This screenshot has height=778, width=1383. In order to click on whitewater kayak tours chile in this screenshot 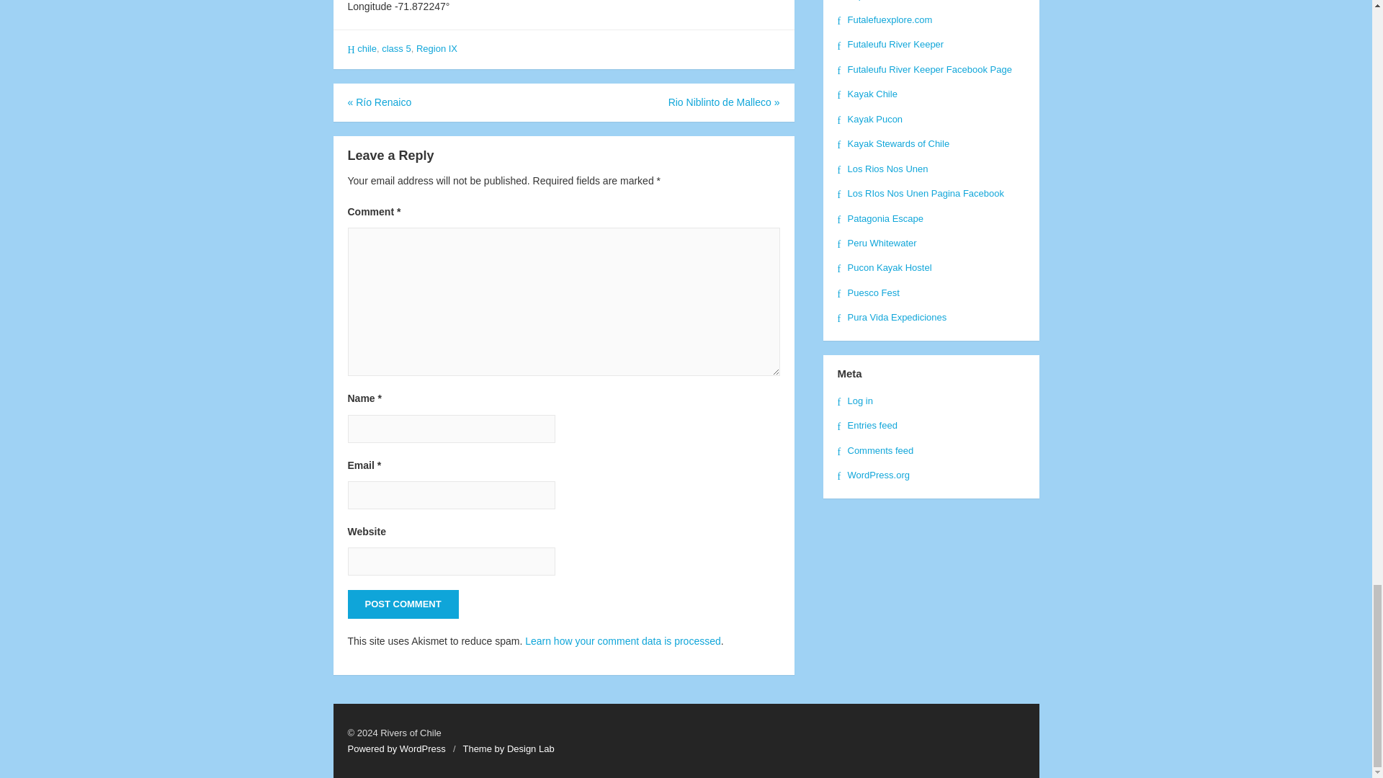, I will do `click(866, 94)`.